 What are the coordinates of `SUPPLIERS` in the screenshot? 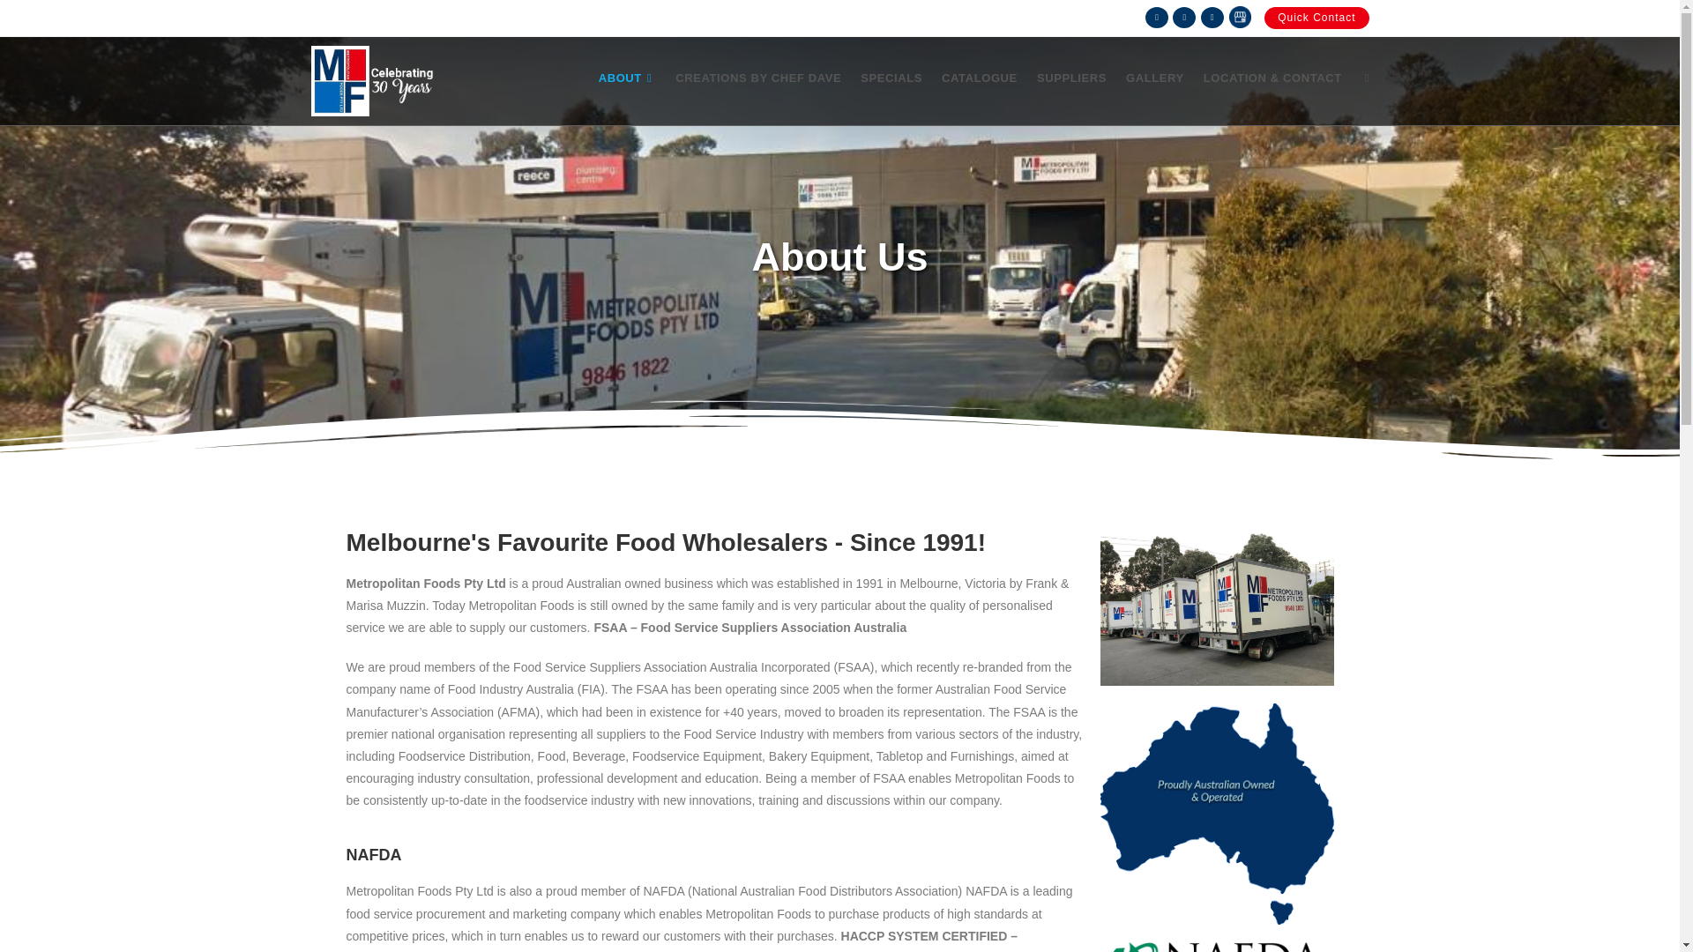 It's located at (1071, 78).